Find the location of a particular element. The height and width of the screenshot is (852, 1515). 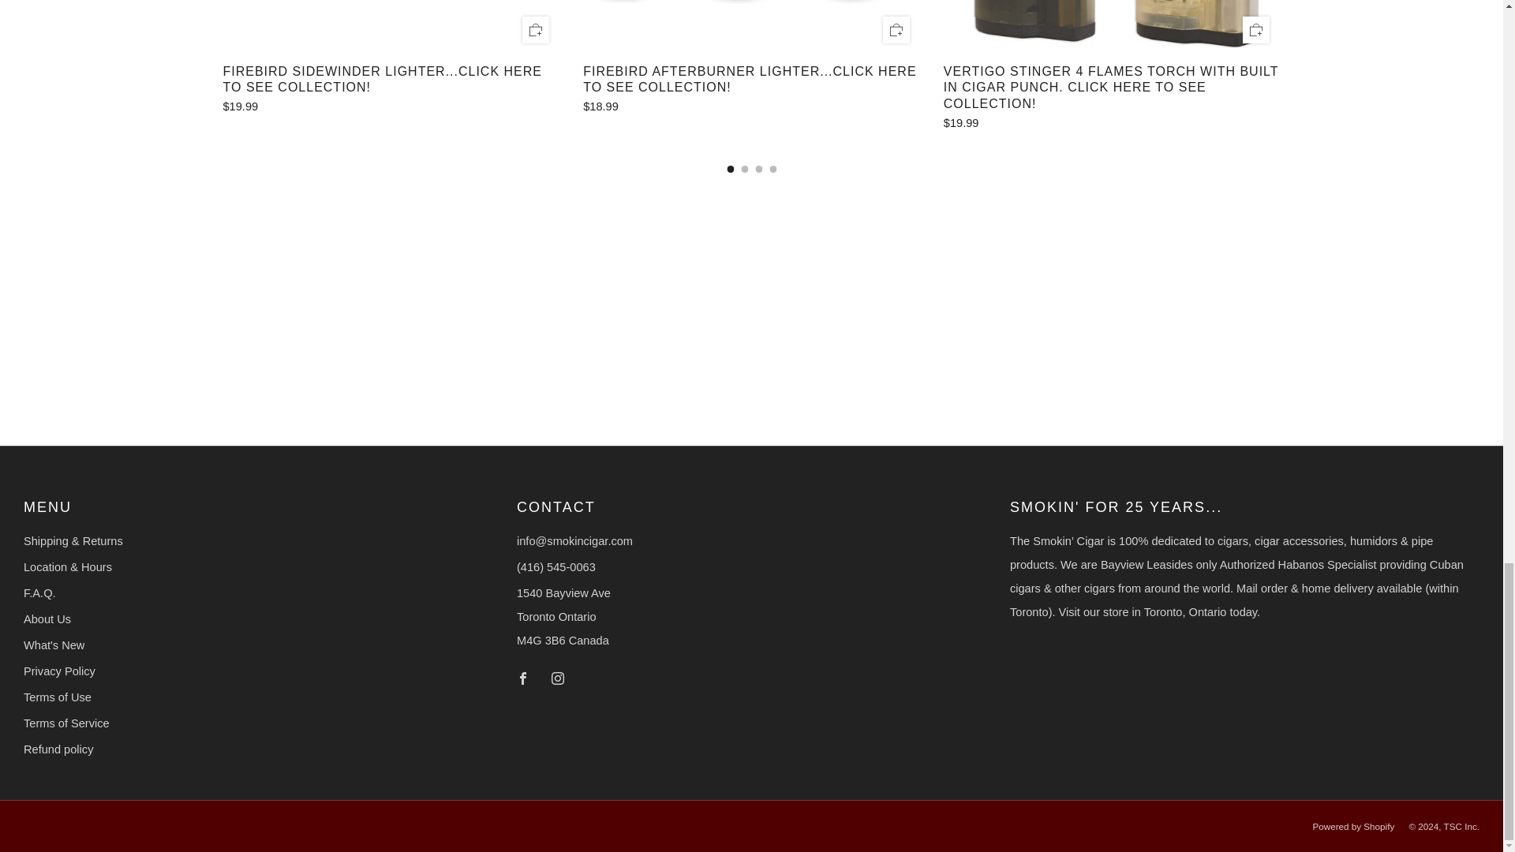

Firebird Sidewinder Lighter...Click here to see Collection! is located at coordinates (391, 80).